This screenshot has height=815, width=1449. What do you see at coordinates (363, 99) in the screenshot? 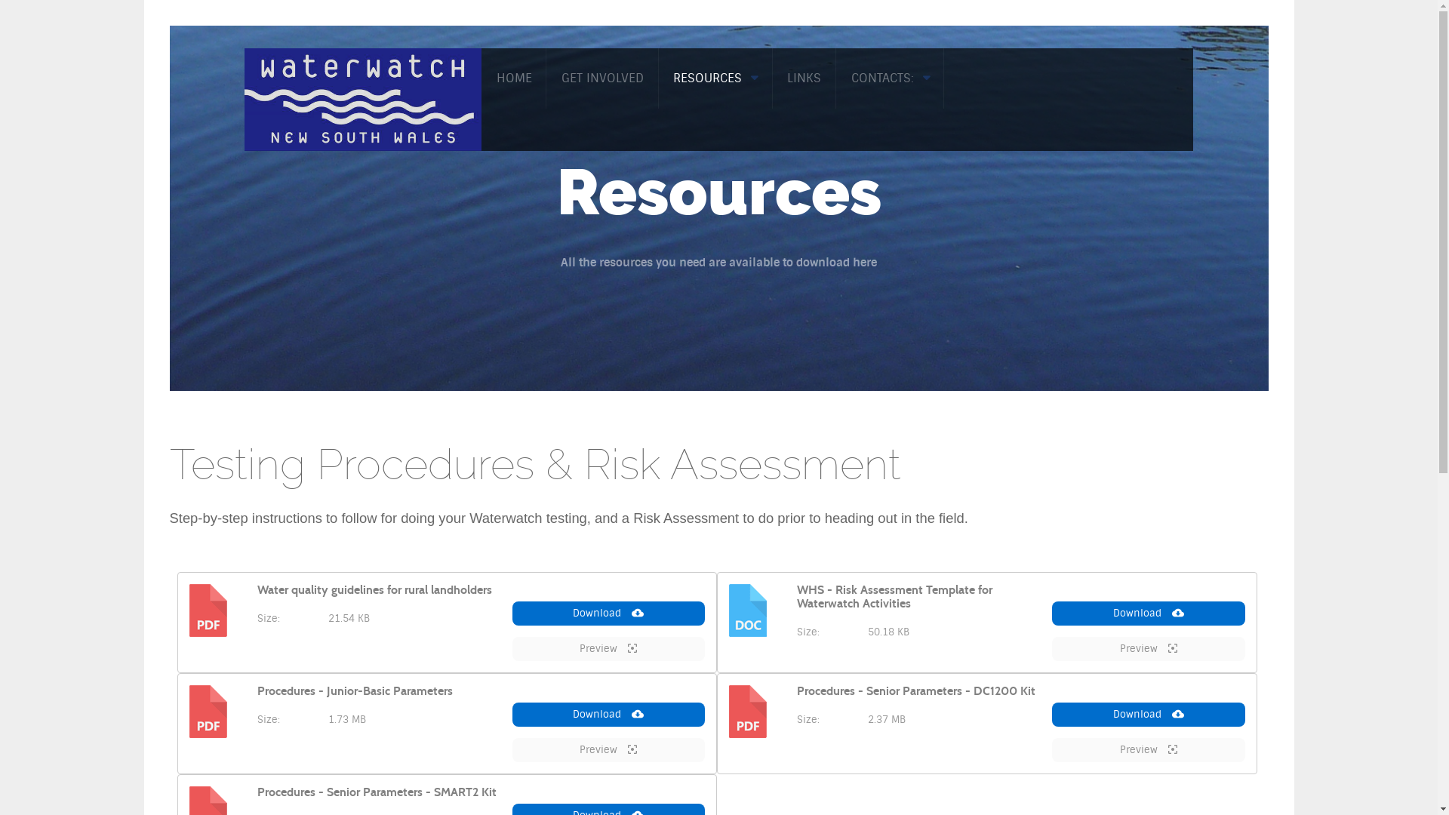
I see `NSW Waterwatch` at bounding box center [363, 99].